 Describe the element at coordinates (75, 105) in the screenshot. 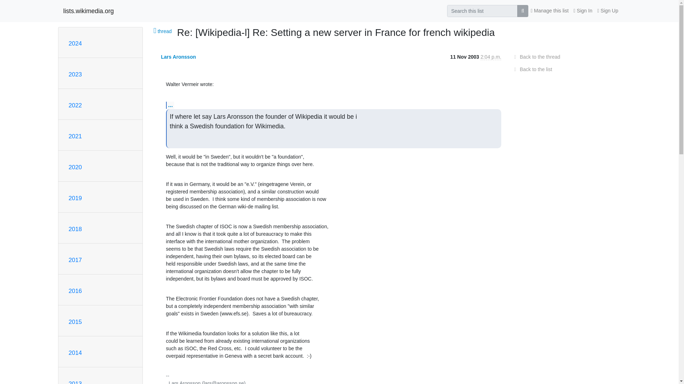

I see `2022` at that location.